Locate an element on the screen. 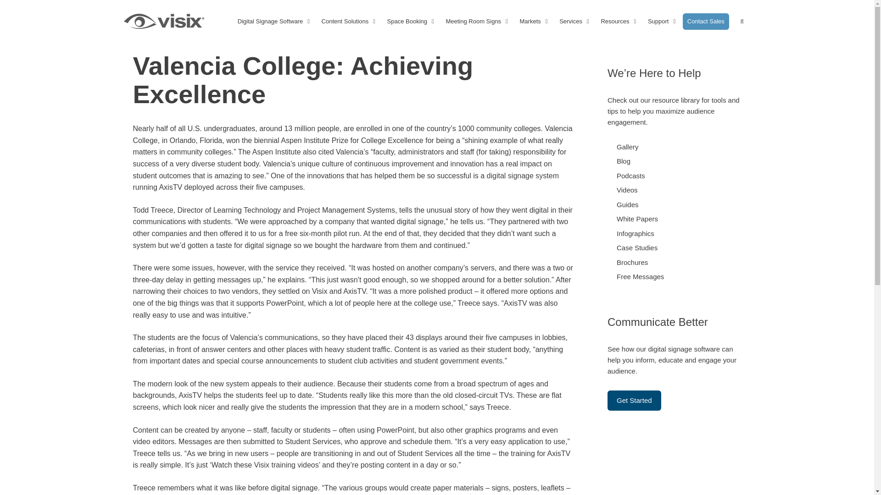 The width and height of the screenshot is (881, 495). Digital Signage Software is located at coordinates (275, 21).